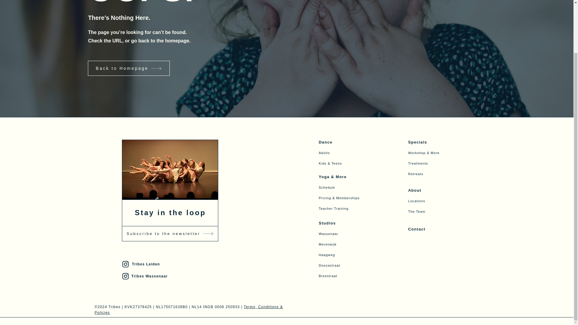 This screenshot has width=578, height=325. Describe the element at coordinates (352, 208) in the screenshot. I see `Teacher Training` at that location.